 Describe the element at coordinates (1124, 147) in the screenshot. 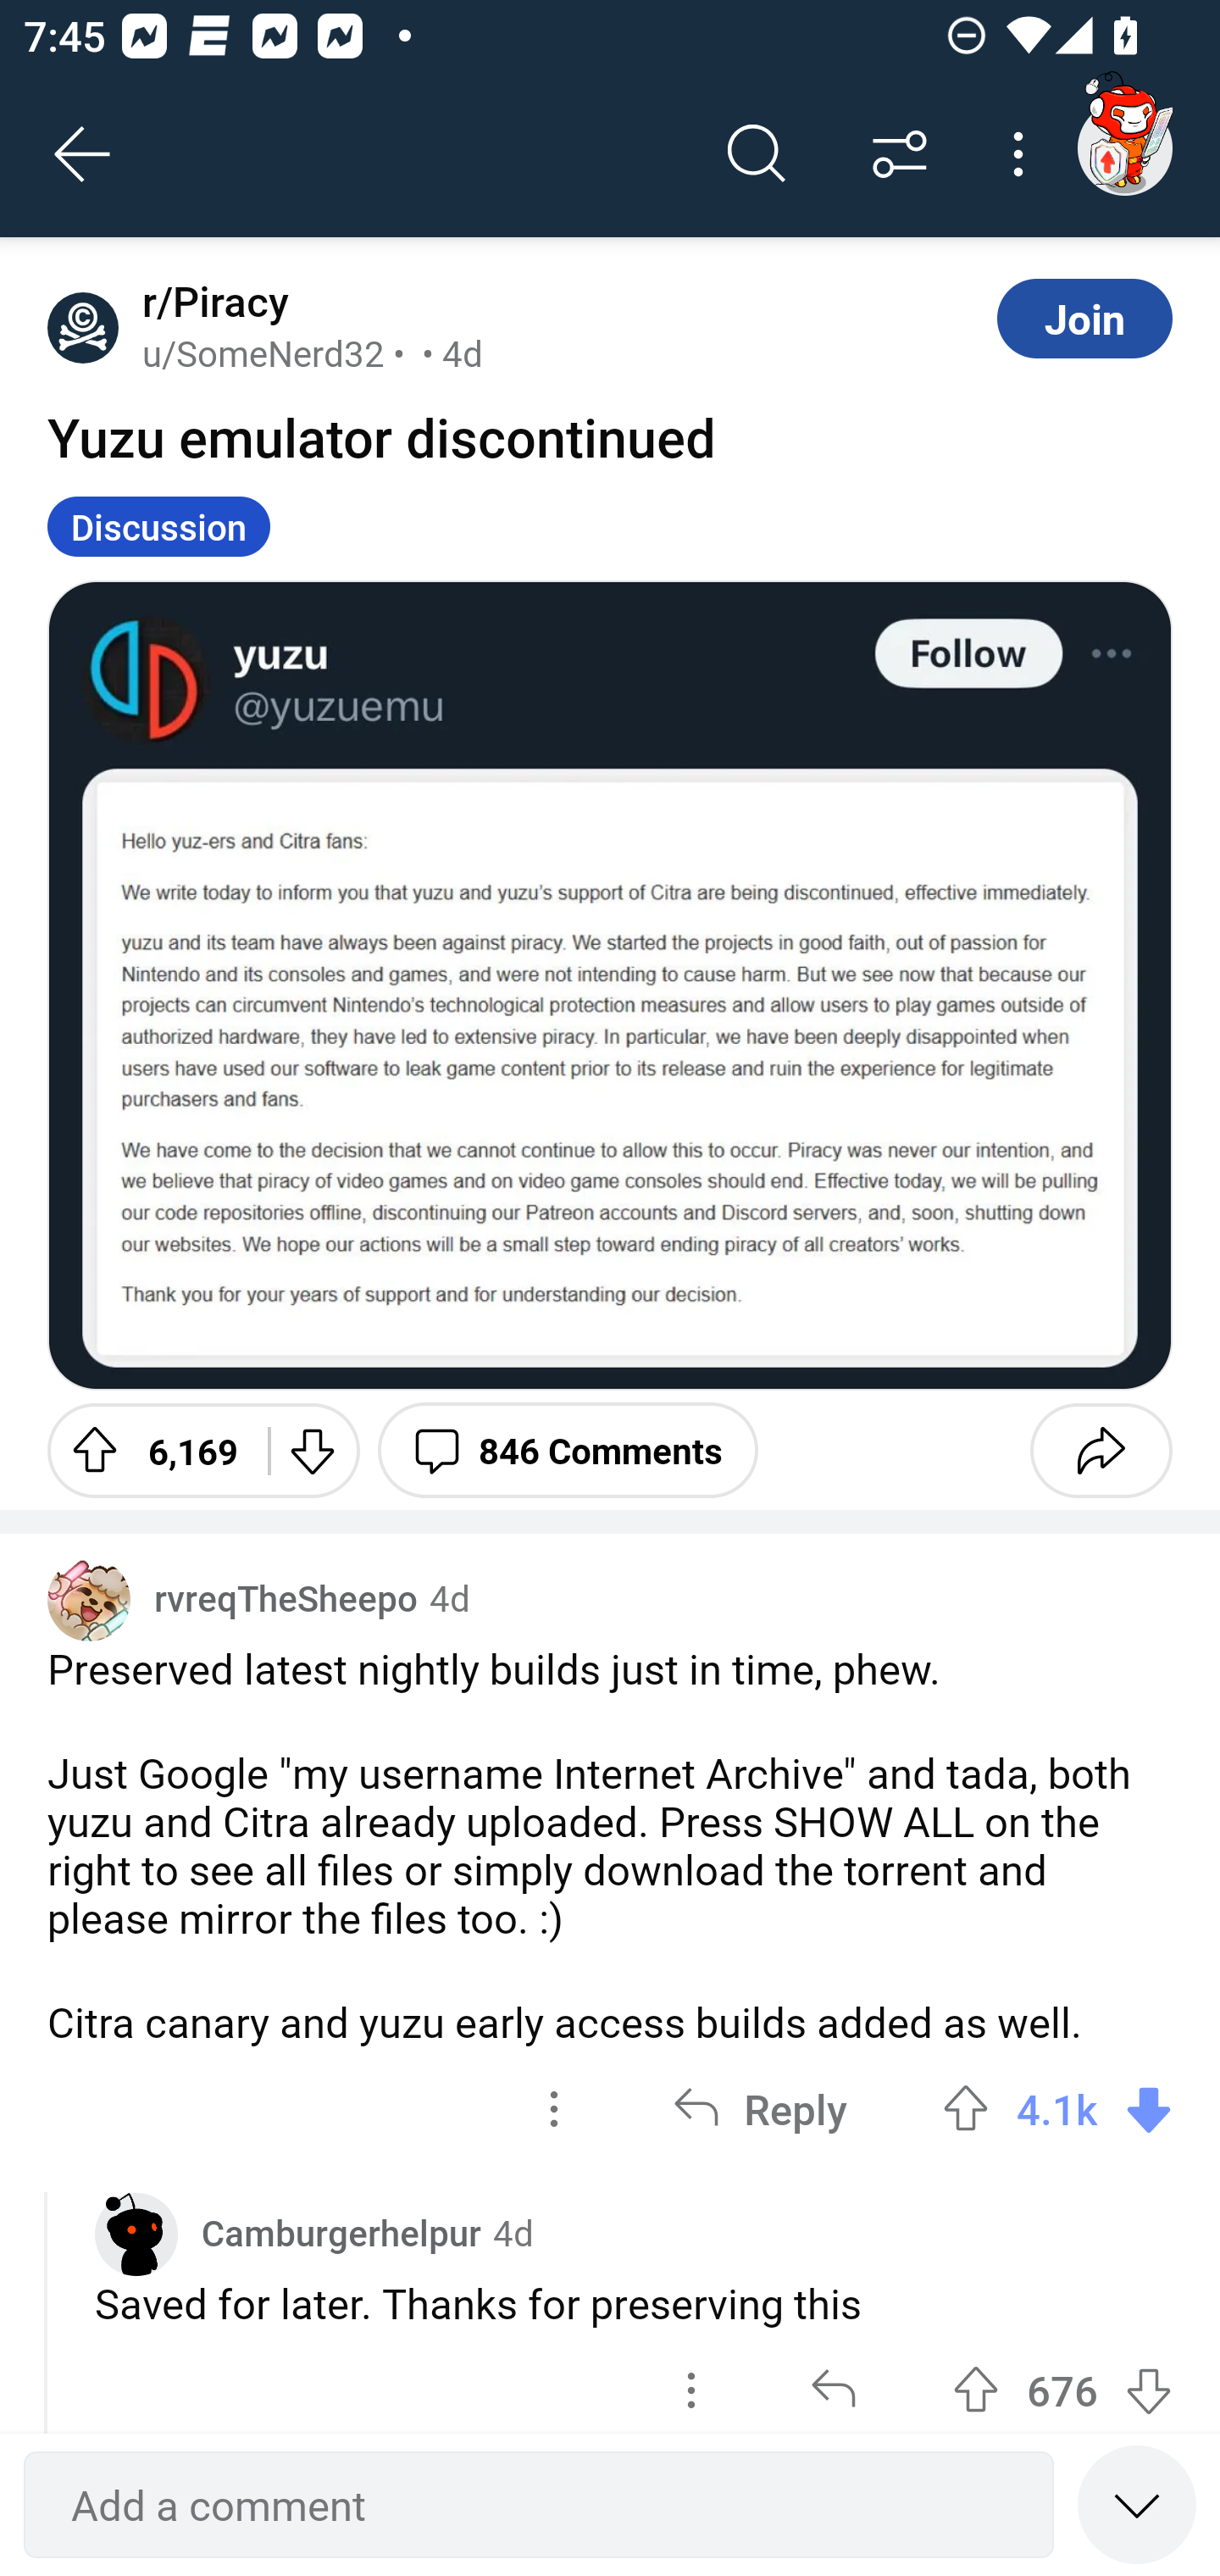

I see `TestAppium002 account` at that location.